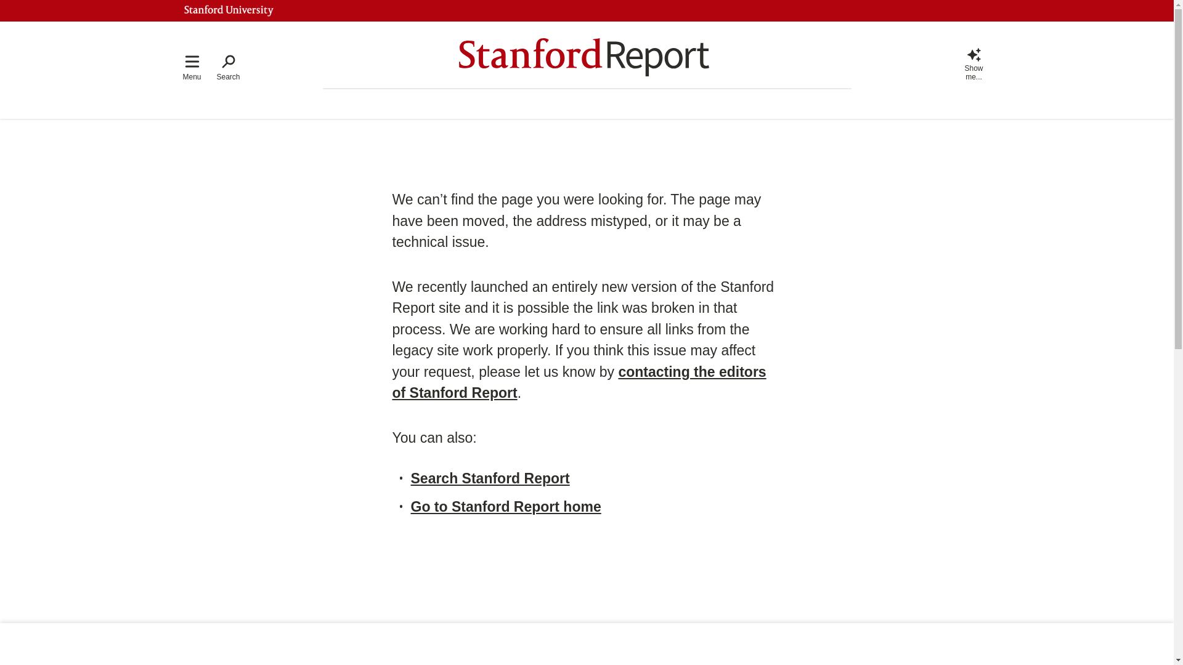  I want to click on contacting the editors of Stanford Report, so click(578, 382).